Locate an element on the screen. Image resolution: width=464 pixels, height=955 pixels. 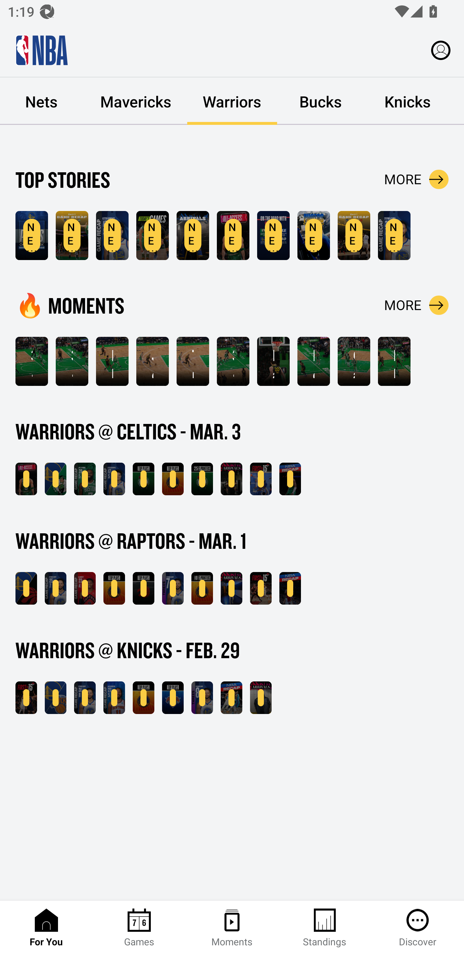
3-pointer by Gui Santos is located at coordinates (233, 361).